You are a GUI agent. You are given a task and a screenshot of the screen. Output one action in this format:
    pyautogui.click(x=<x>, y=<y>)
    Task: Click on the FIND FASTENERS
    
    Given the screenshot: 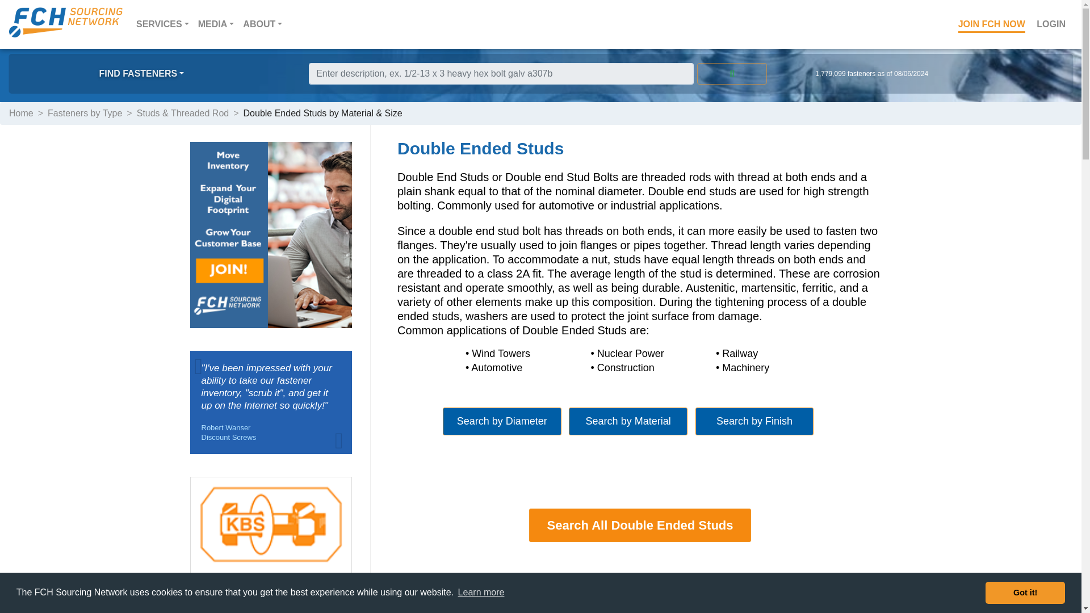 What is the action you would take?
    pyautogui.click(x=141, y=74)
    